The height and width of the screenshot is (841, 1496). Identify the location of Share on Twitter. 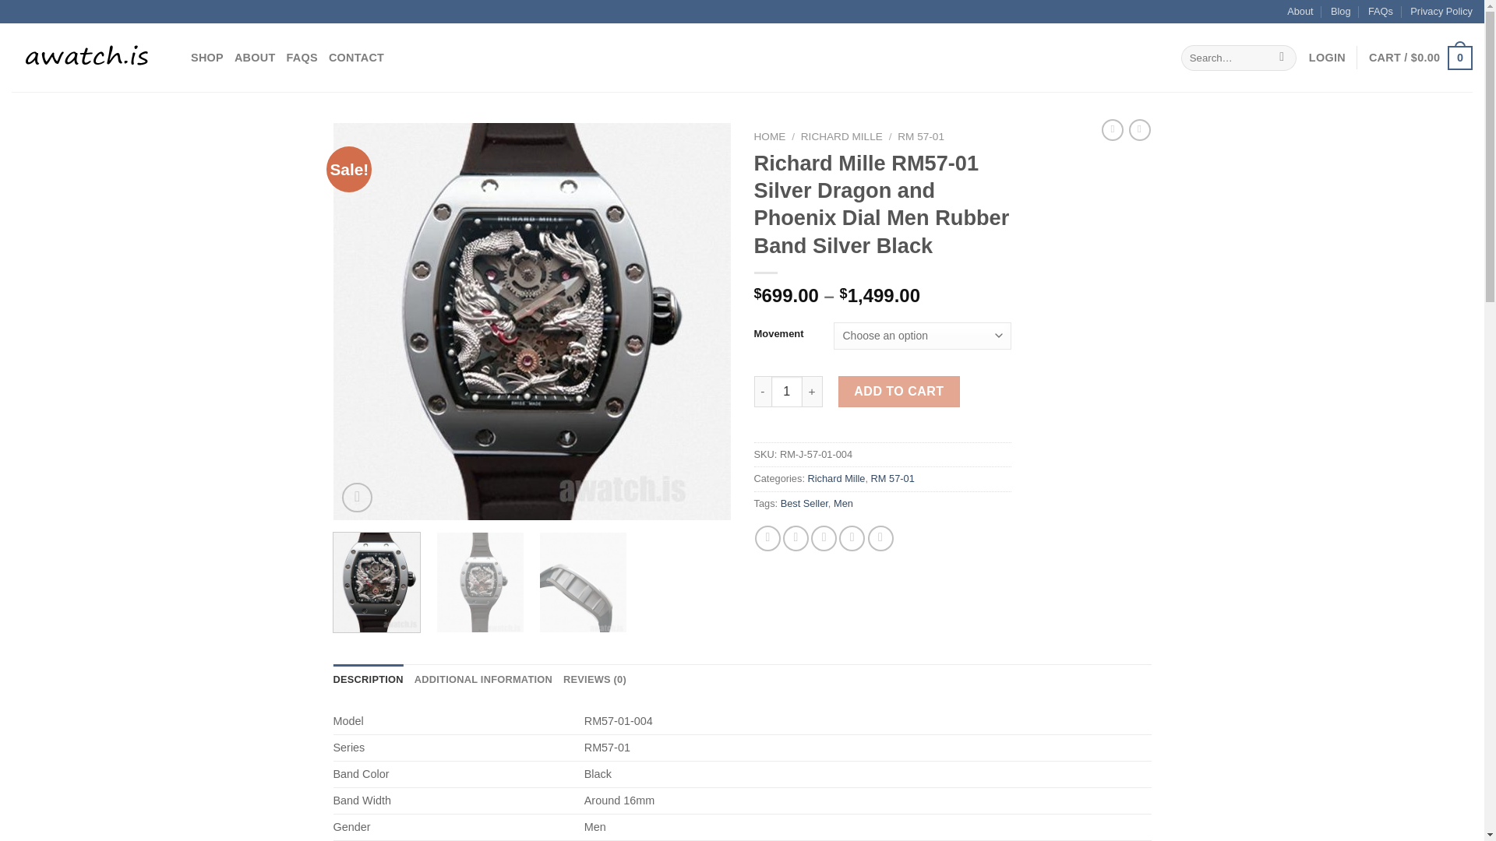
(796, 539).